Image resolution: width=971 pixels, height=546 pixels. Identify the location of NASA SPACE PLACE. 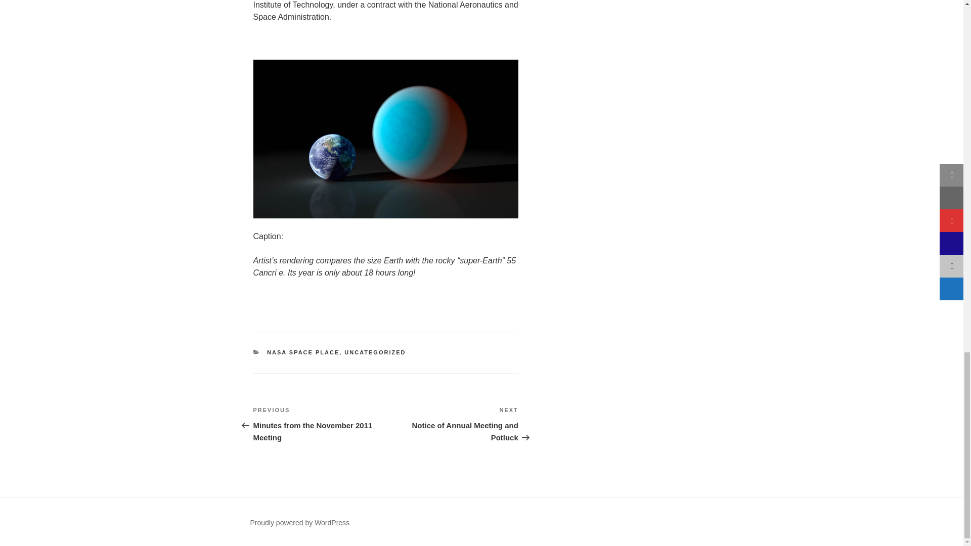
(303, 352).